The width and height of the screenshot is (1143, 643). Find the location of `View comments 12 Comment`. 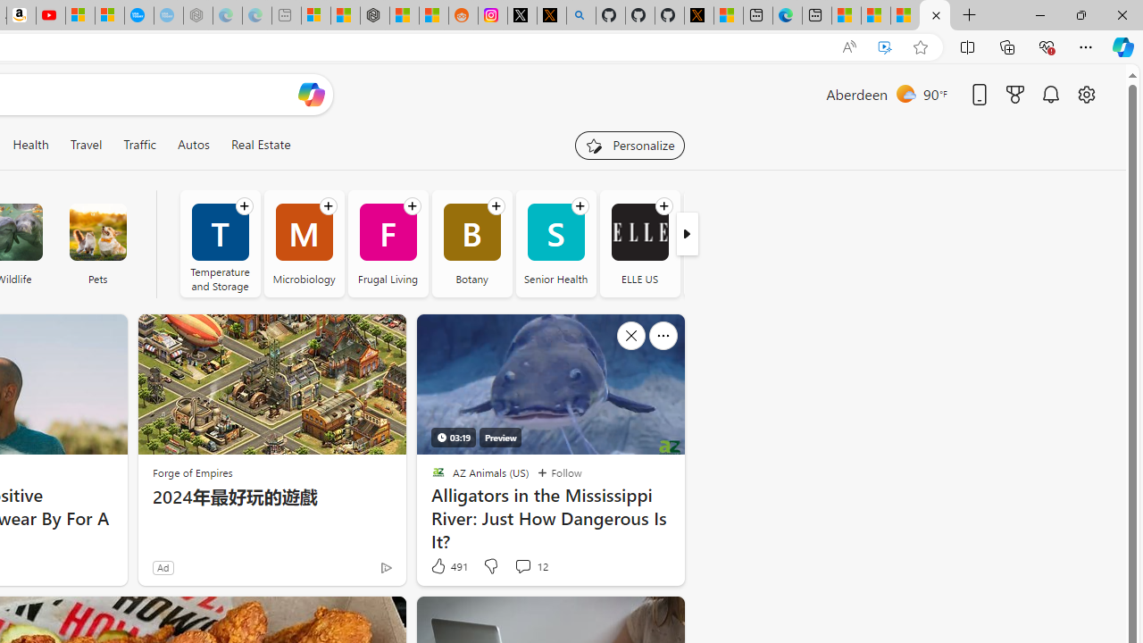

View comments 12 Comment is located at coordinates (530, 566).